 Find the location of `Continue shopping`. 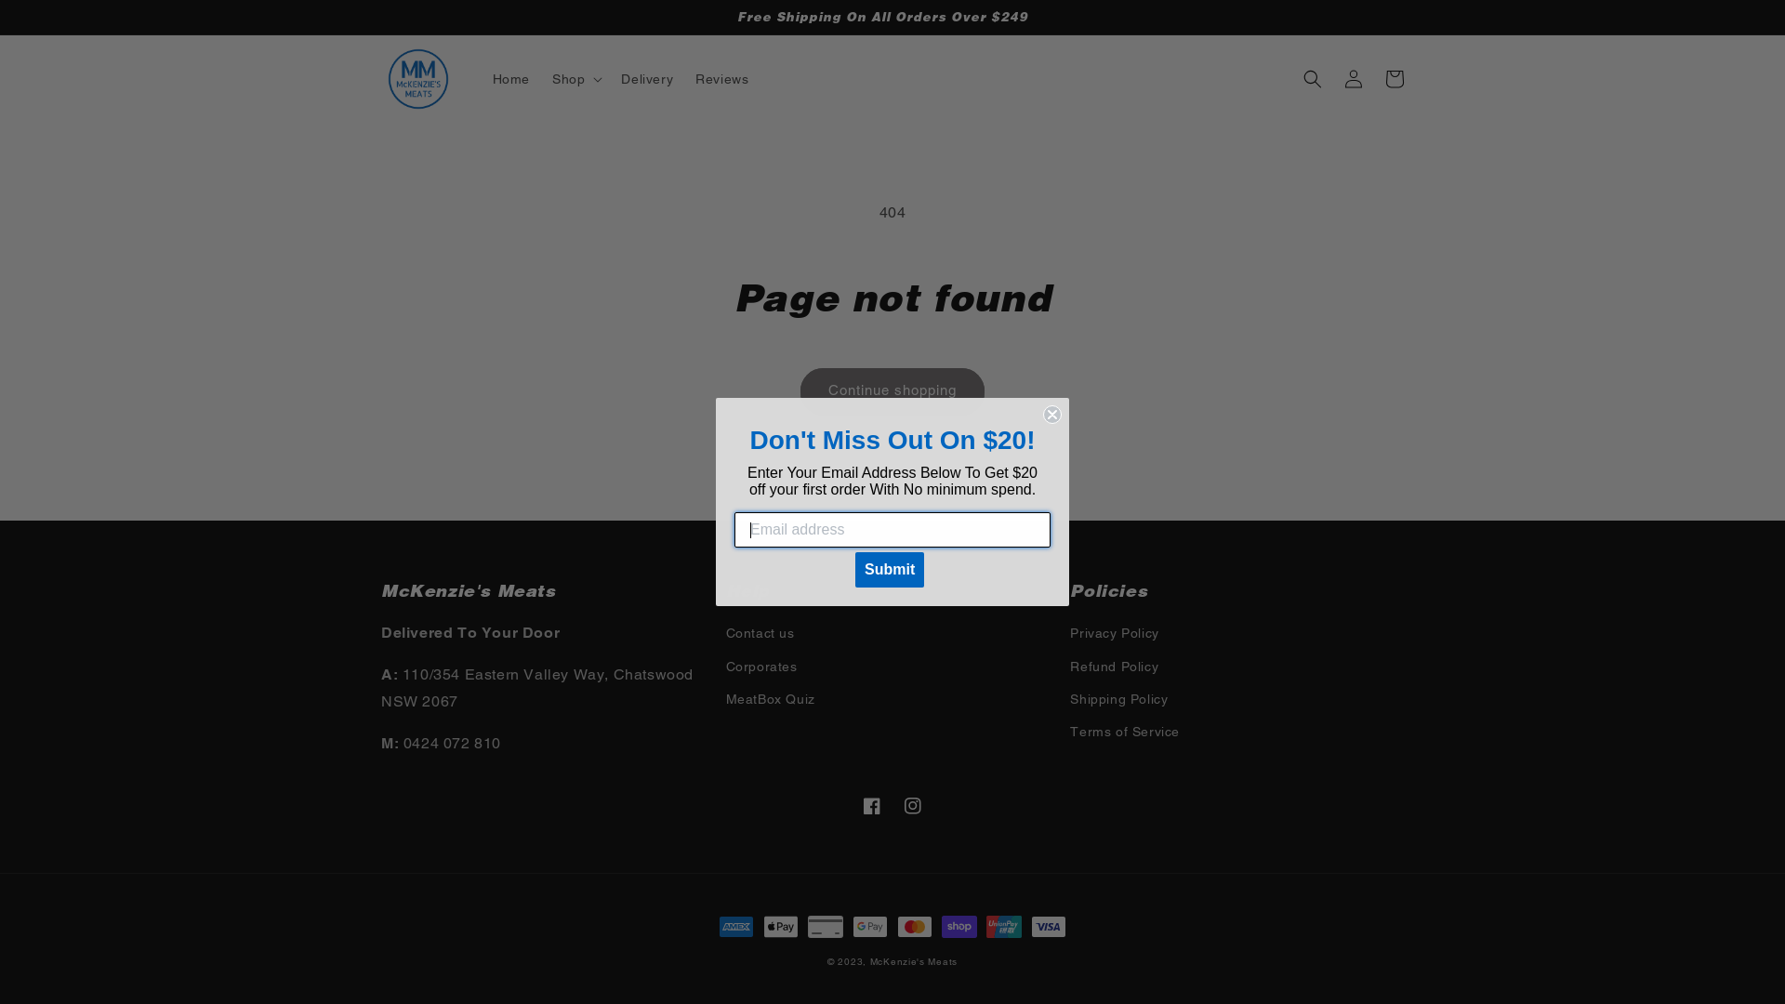

Continue shopping is located at coordinates (892, 390).